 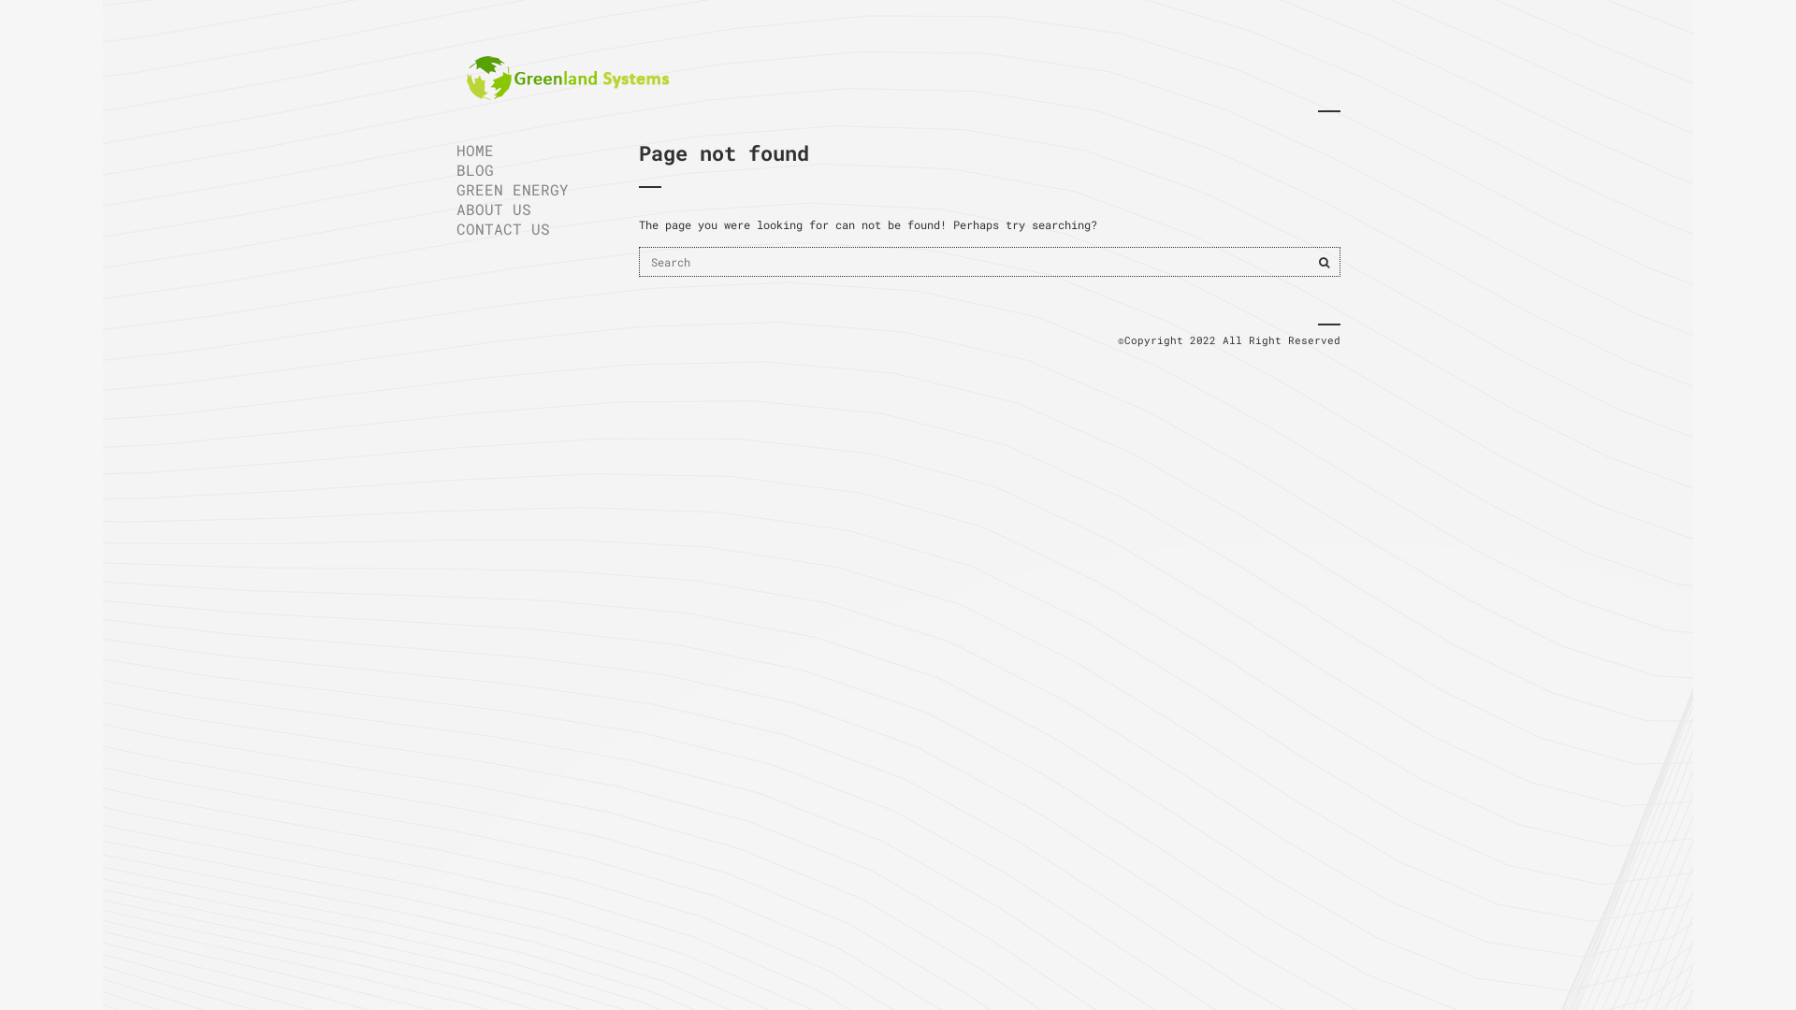 I want to click on Search, so click(x=1325, y=262).